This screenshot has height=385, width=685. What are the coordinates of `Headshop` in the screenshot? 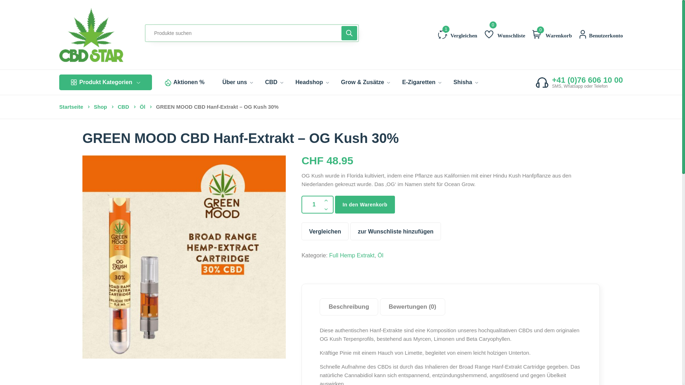 It's located at (312, 82).